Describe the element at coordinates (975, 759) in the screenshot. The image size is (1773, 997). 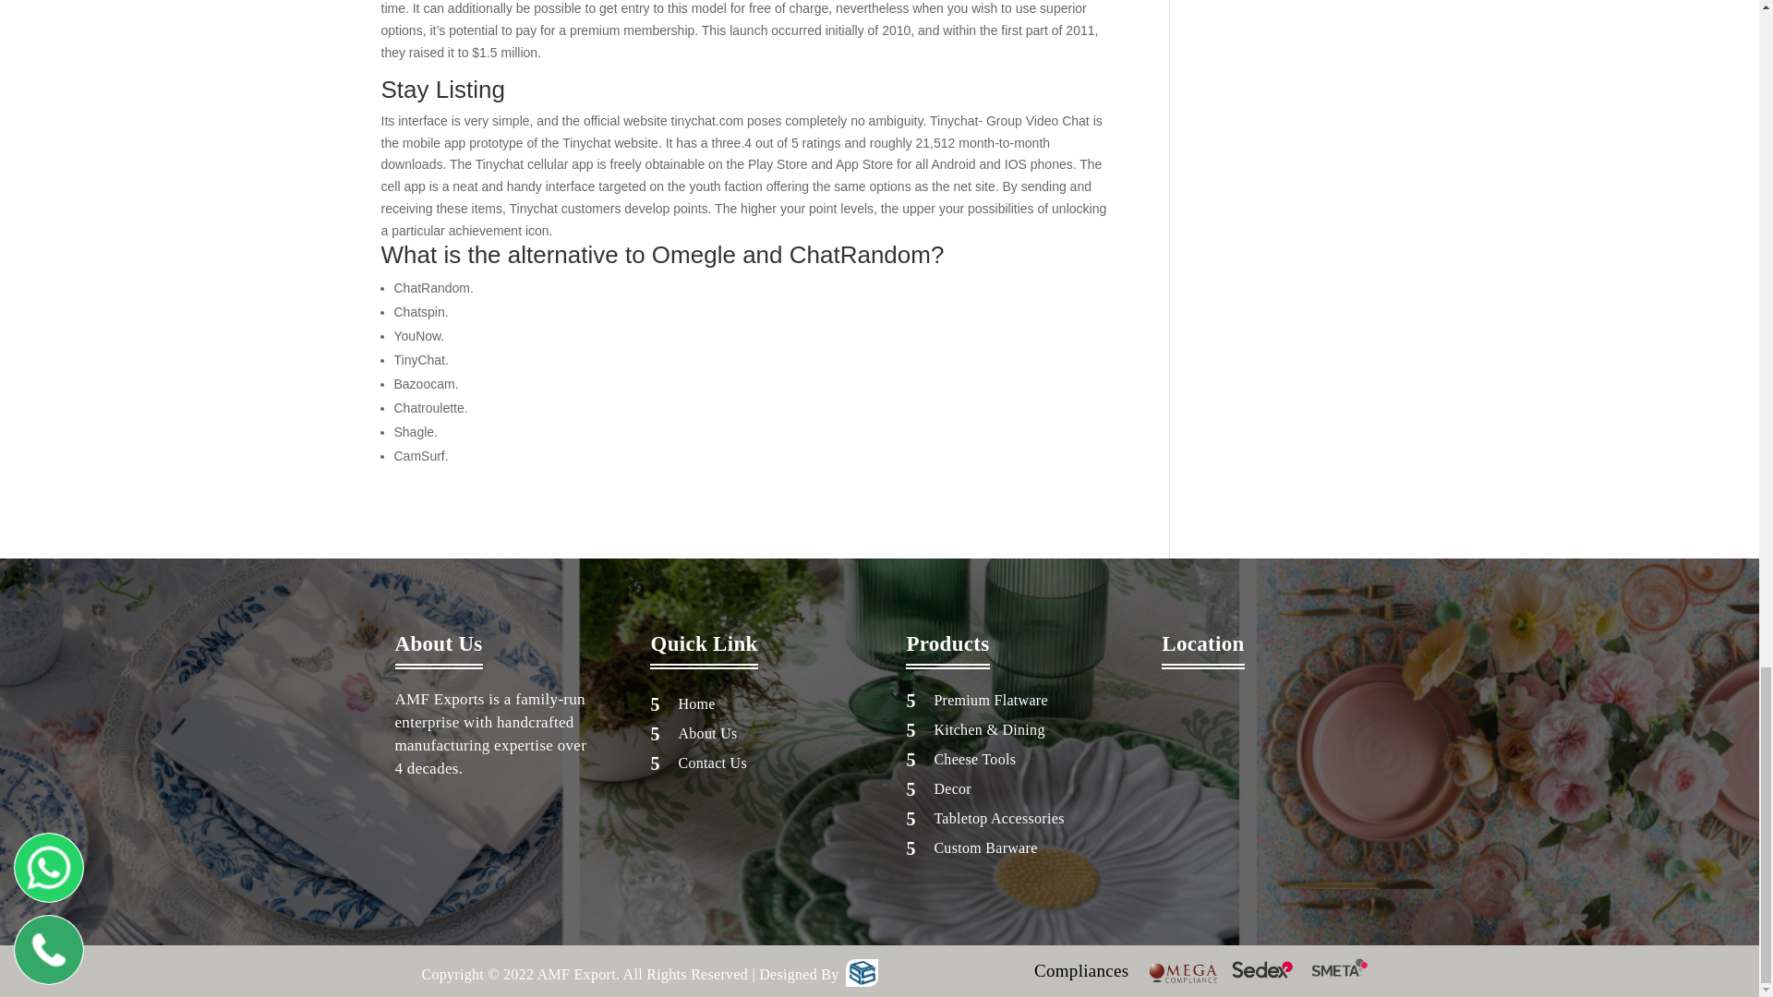
I see `Cheese Tools` at that location.